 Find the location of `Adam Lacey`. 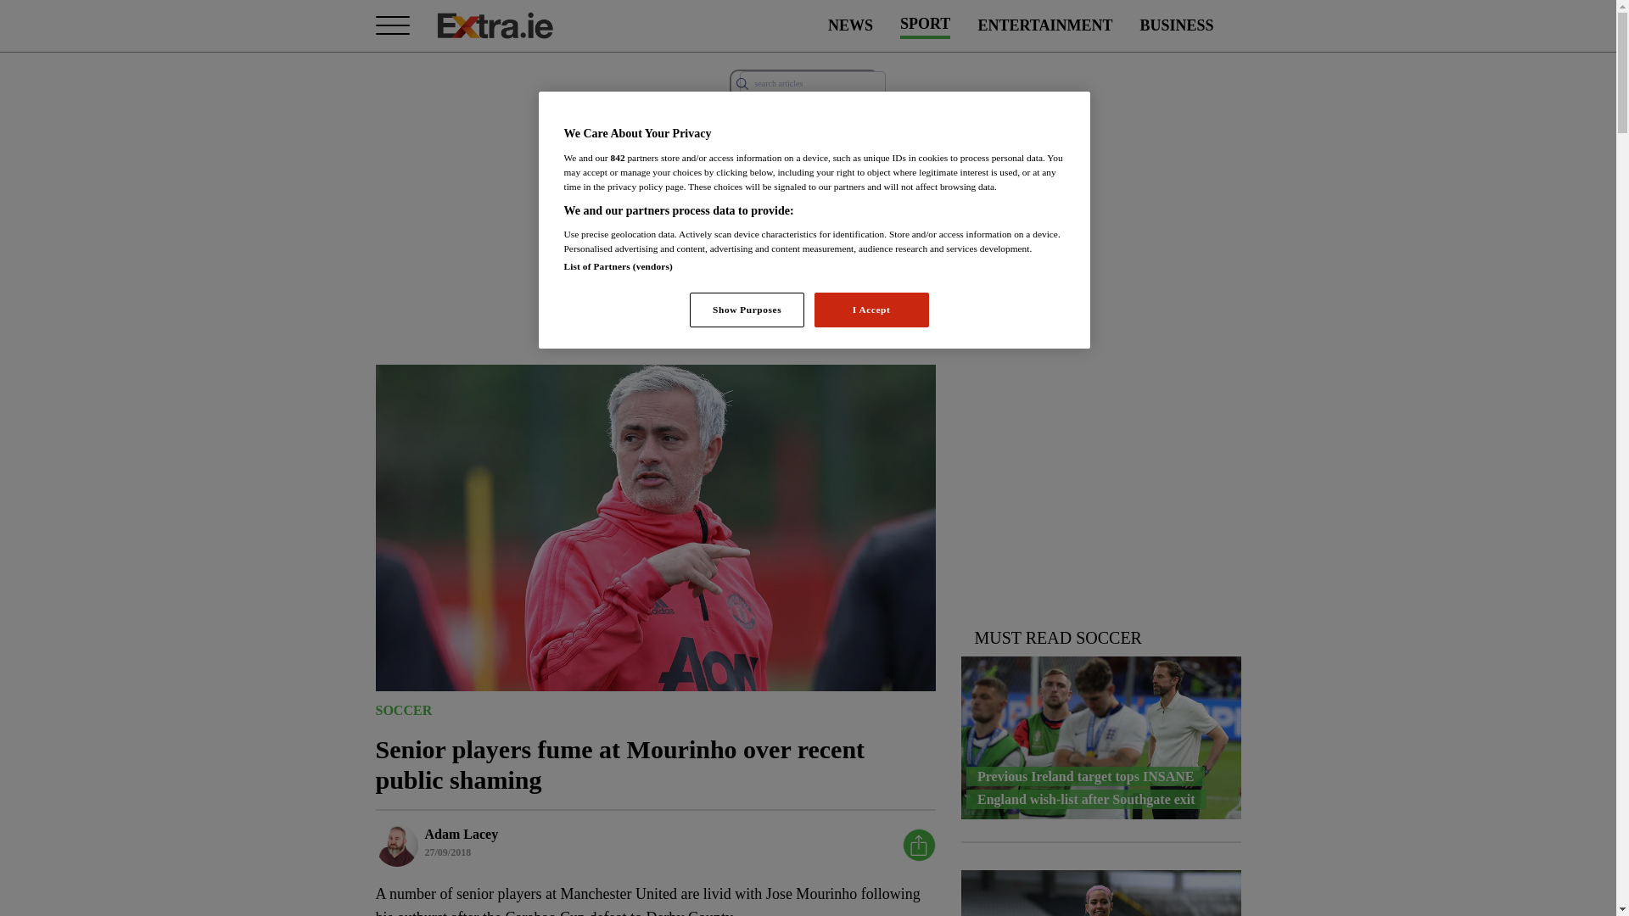

Adam Lacey is located at coordinates (461, 833).